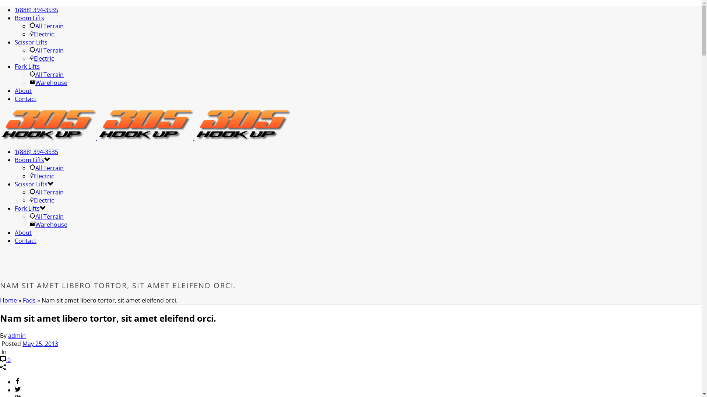 Image resolution: width=707 pixels, height=397 pixels. Describe the element at coordinates (23, 233) in the screenshot. I see `About` at that location.